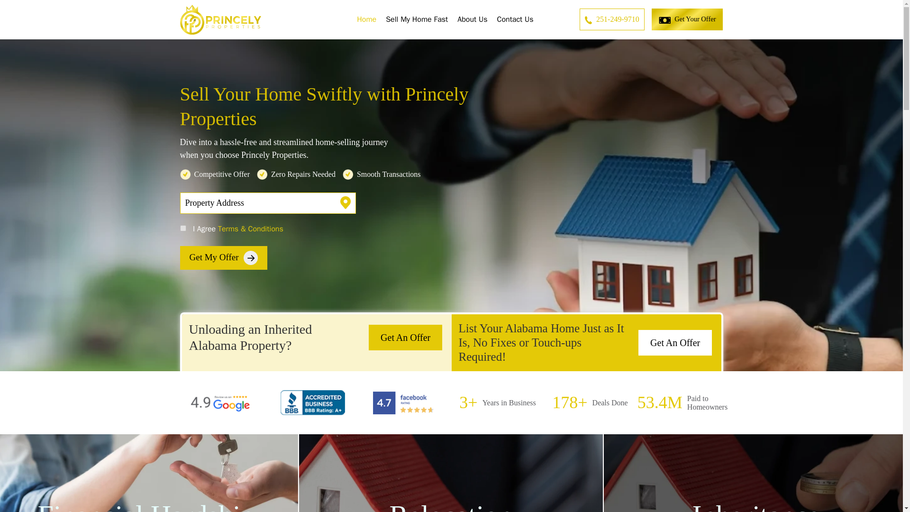 This screenshot has height=512, width=910. I want to click on Get An Offer, so click(405, 337).